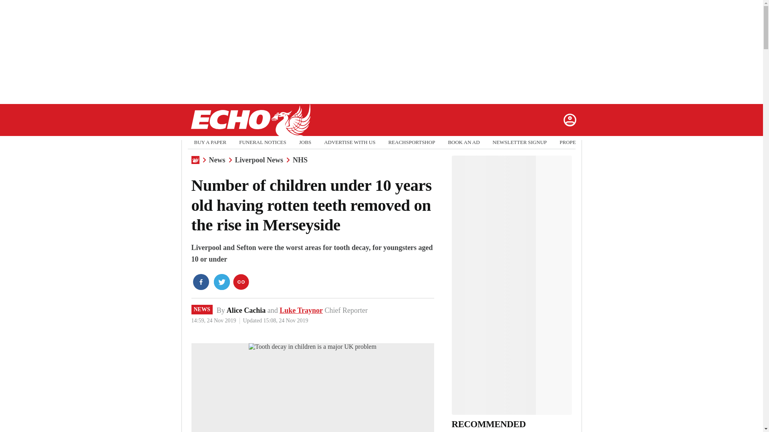 The image size is (769, 432). I want to click on NHS, so click(300, 160).